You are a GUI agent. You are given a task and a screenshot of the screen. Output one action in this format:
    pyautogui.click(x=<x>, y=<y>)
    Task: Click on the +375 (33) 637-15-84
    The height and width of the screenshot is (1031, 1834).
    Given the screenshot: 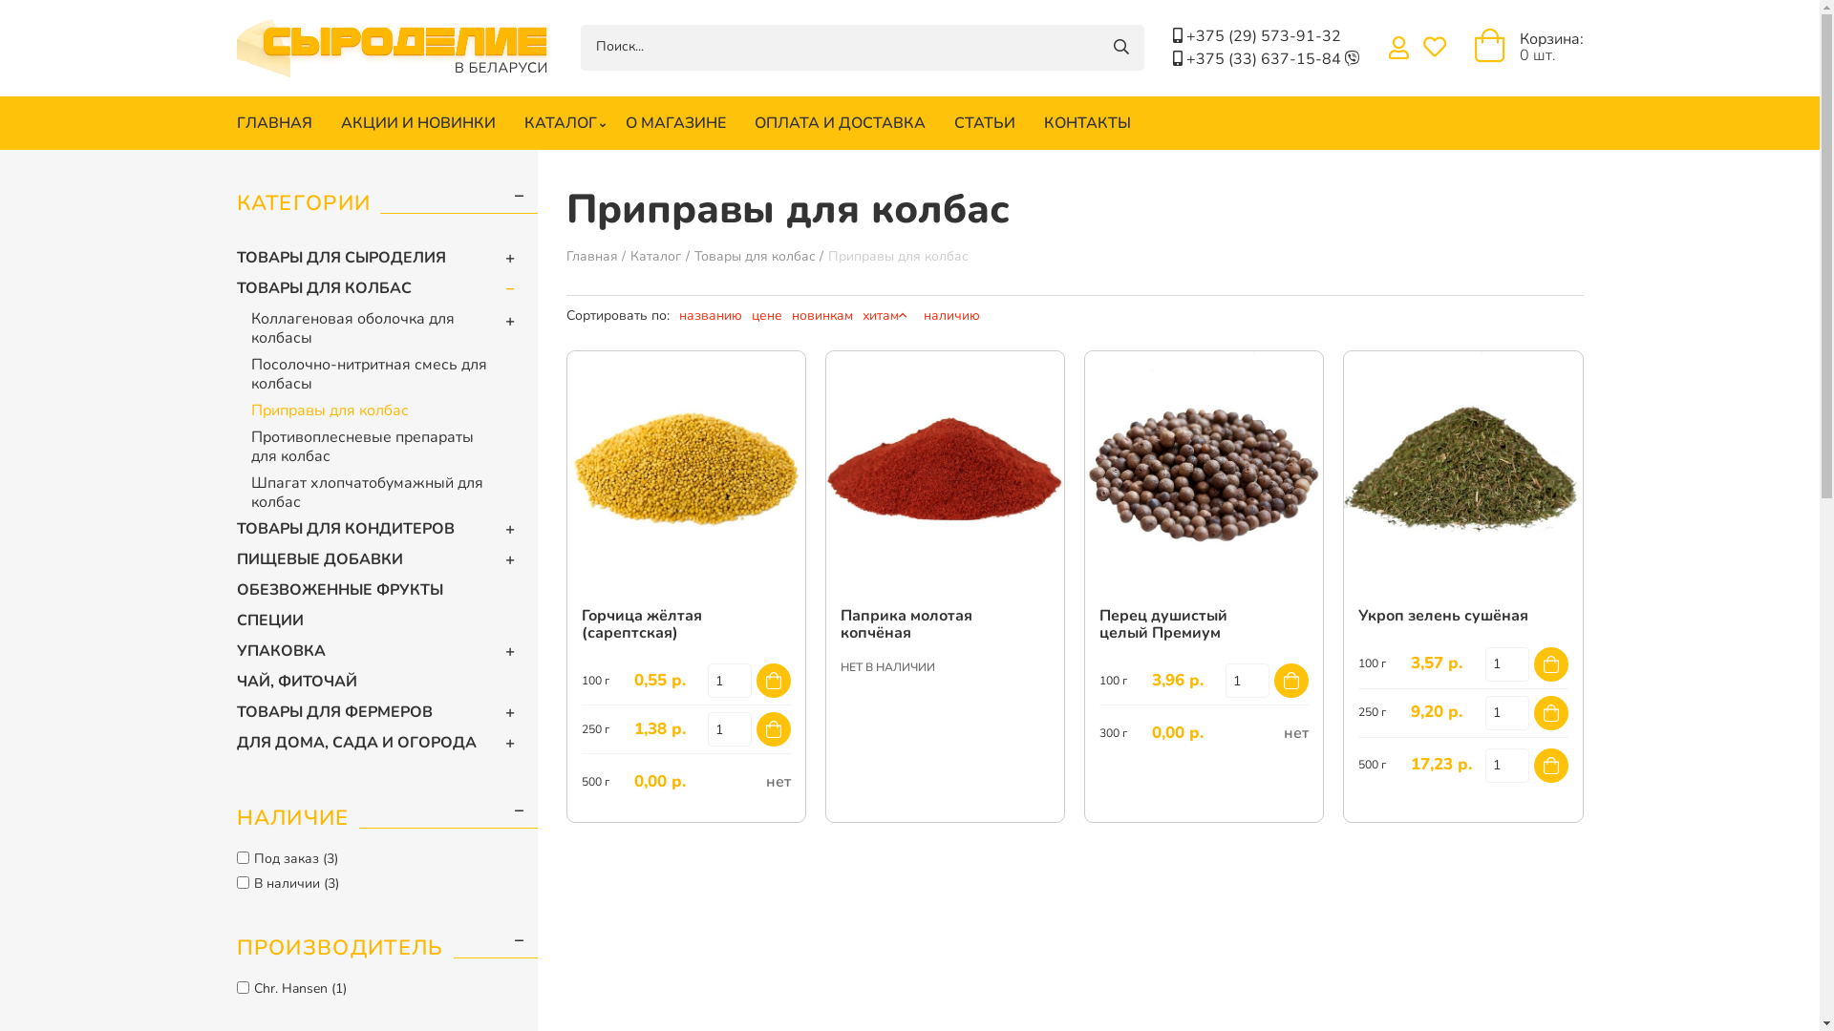 What is the action you would take?
    pyautogui.click(x=1266, y=59)
    